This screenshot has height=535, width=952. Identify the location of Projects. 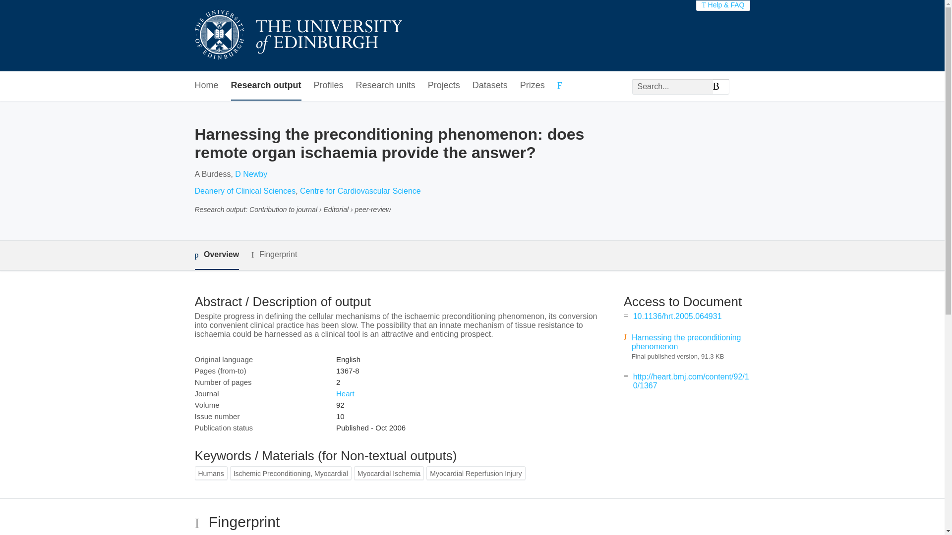
(443, 86).